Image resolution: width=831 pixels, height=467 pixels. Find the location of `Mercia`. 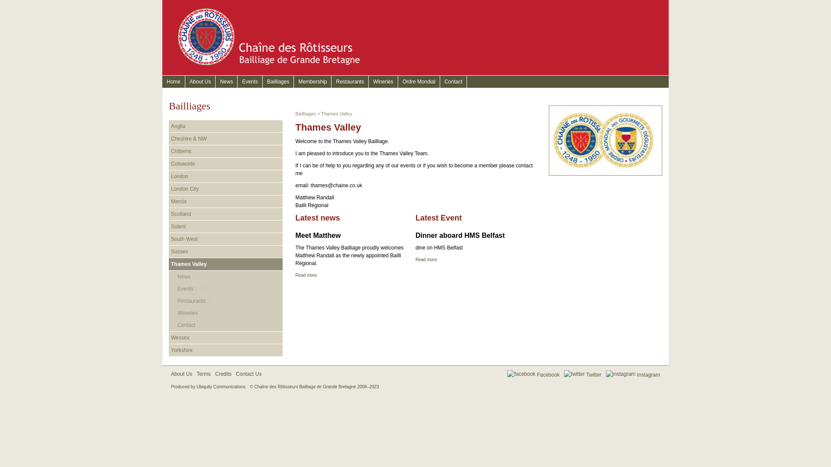

Mercia is located at coordinates (225, 202).